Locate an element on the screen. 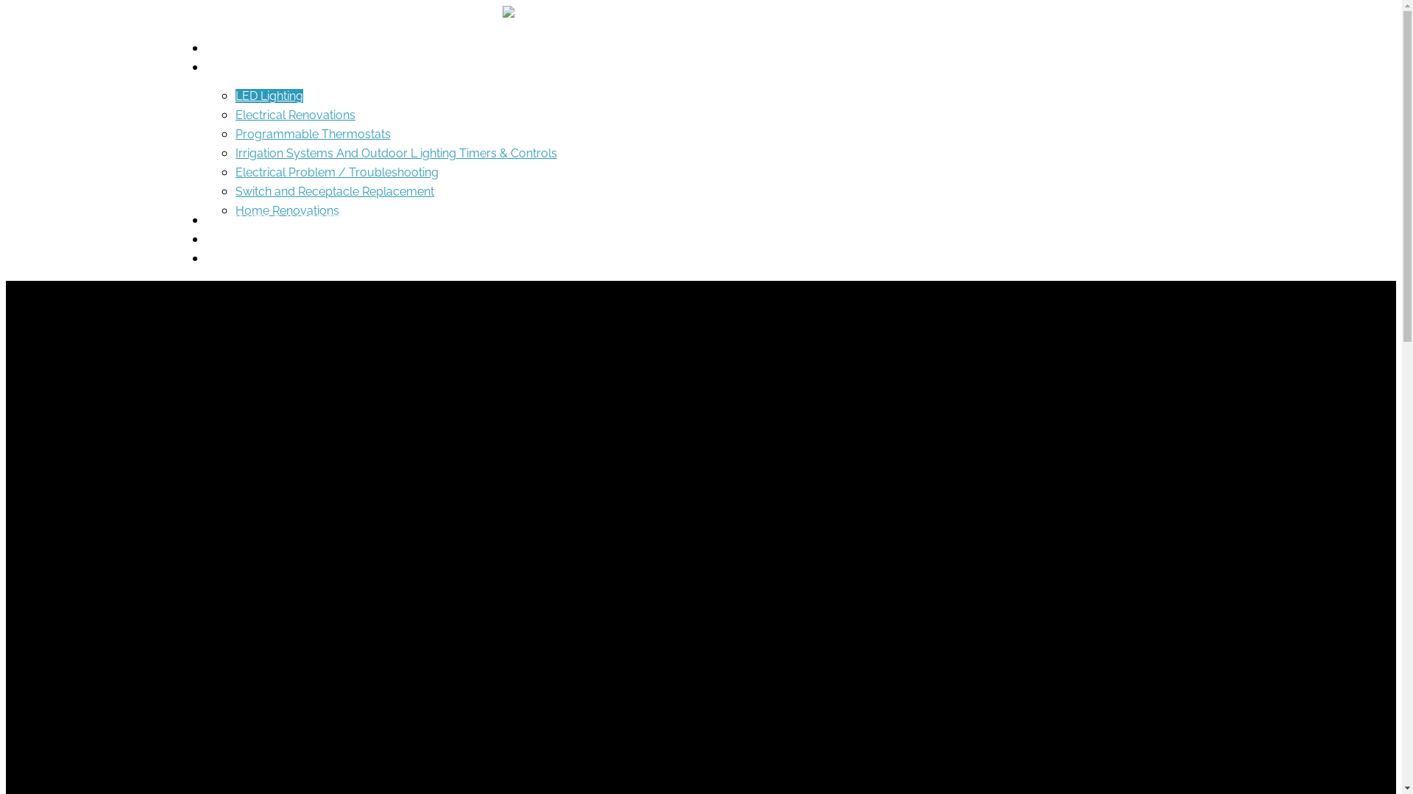 This screenshot has height=794, width=1413. 250.862.6482 is located at coordinates (255, 257).